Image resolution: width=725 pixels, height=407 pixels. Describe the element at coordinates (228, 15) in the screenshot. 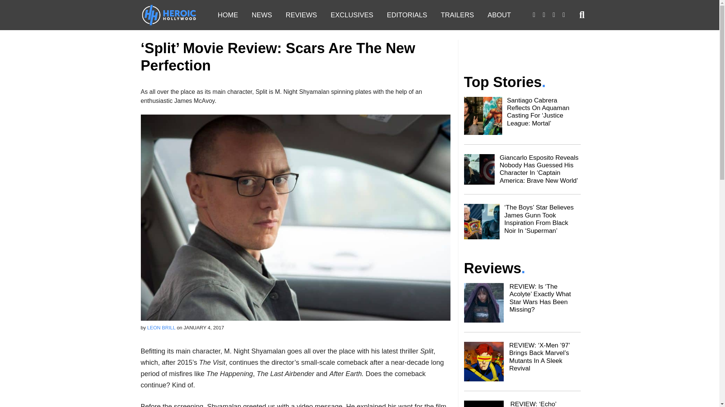

I see `HOME` at that location.